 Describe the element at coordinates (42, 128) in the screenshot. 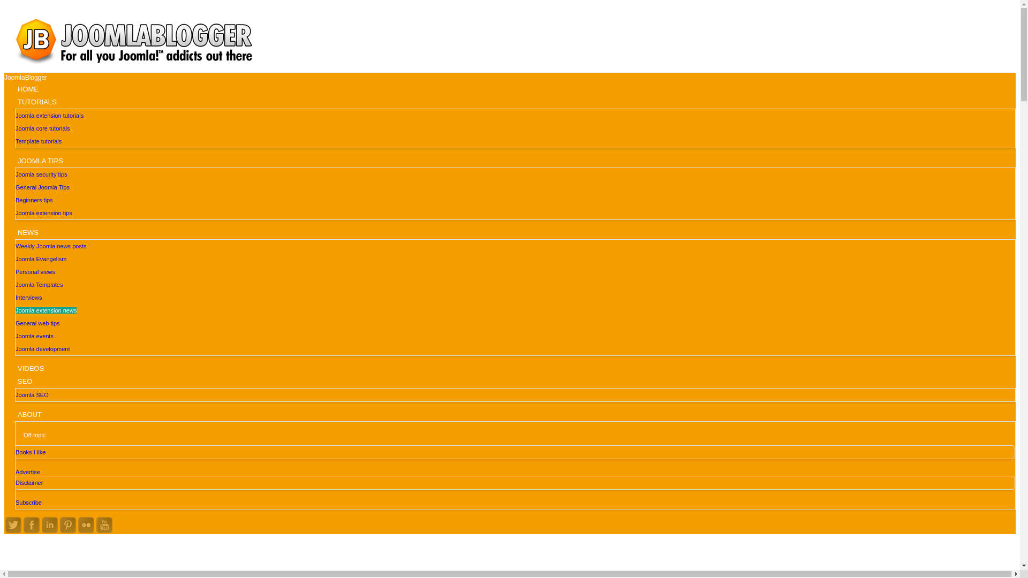

I see `Joomla core tutorials` at that location.